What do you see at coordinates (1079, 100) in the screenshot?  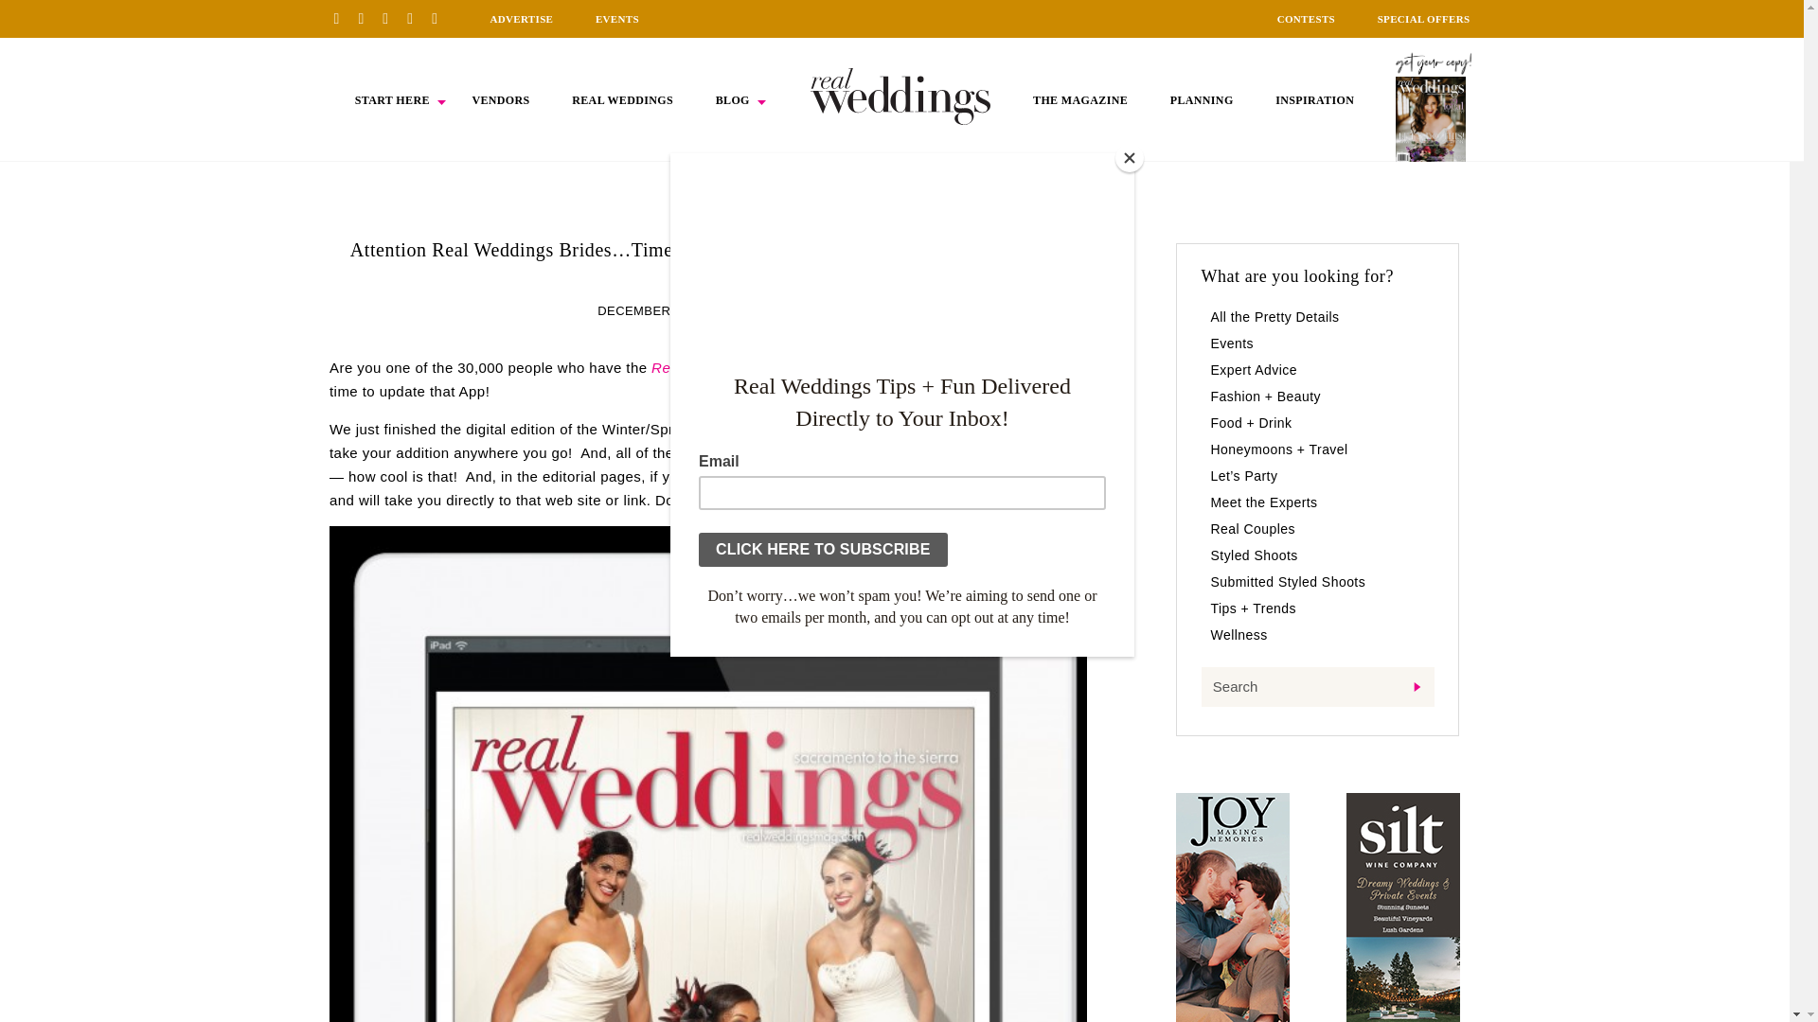 I see `THE MAGAZINE` at bounding box center [1079, 100].